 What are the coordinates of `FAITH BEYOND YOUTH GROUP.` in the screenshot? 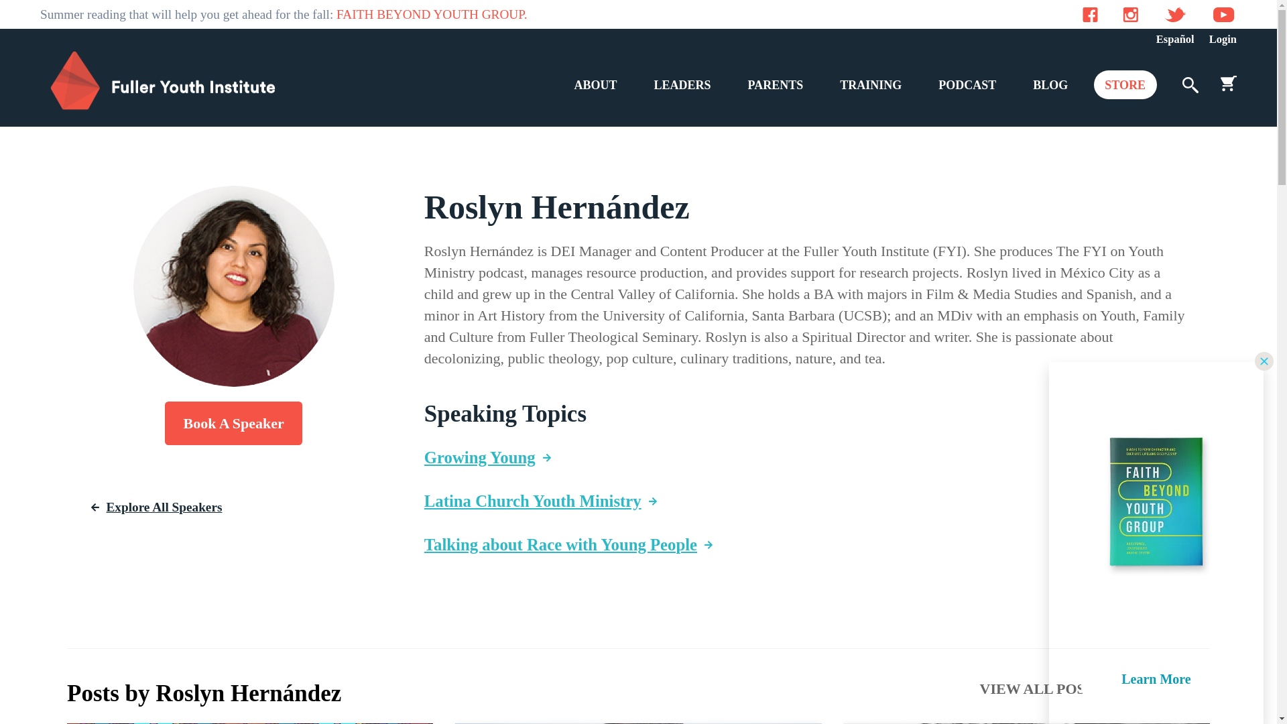 It's located at (431, 13).